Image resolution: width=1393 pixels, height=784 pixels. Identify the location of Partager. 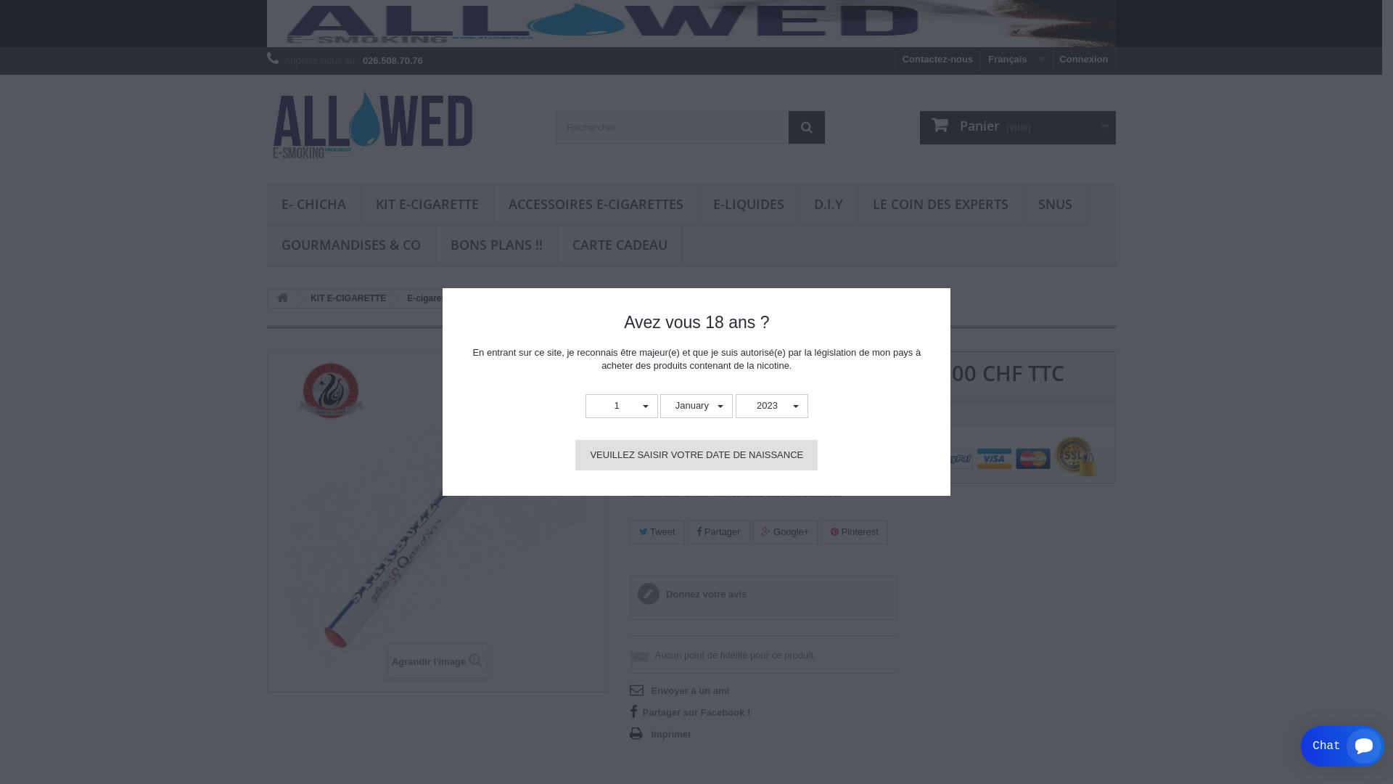
(718, 533).